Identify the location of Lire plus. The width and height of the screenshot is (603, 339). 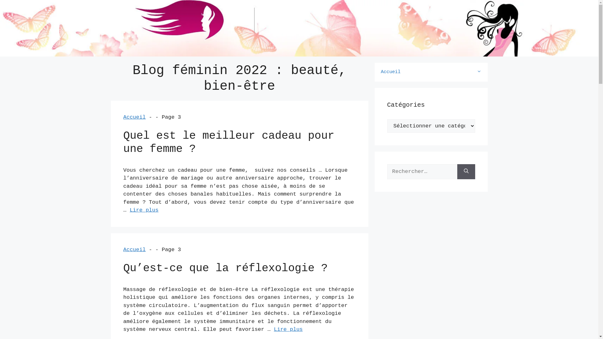
(288, 330).